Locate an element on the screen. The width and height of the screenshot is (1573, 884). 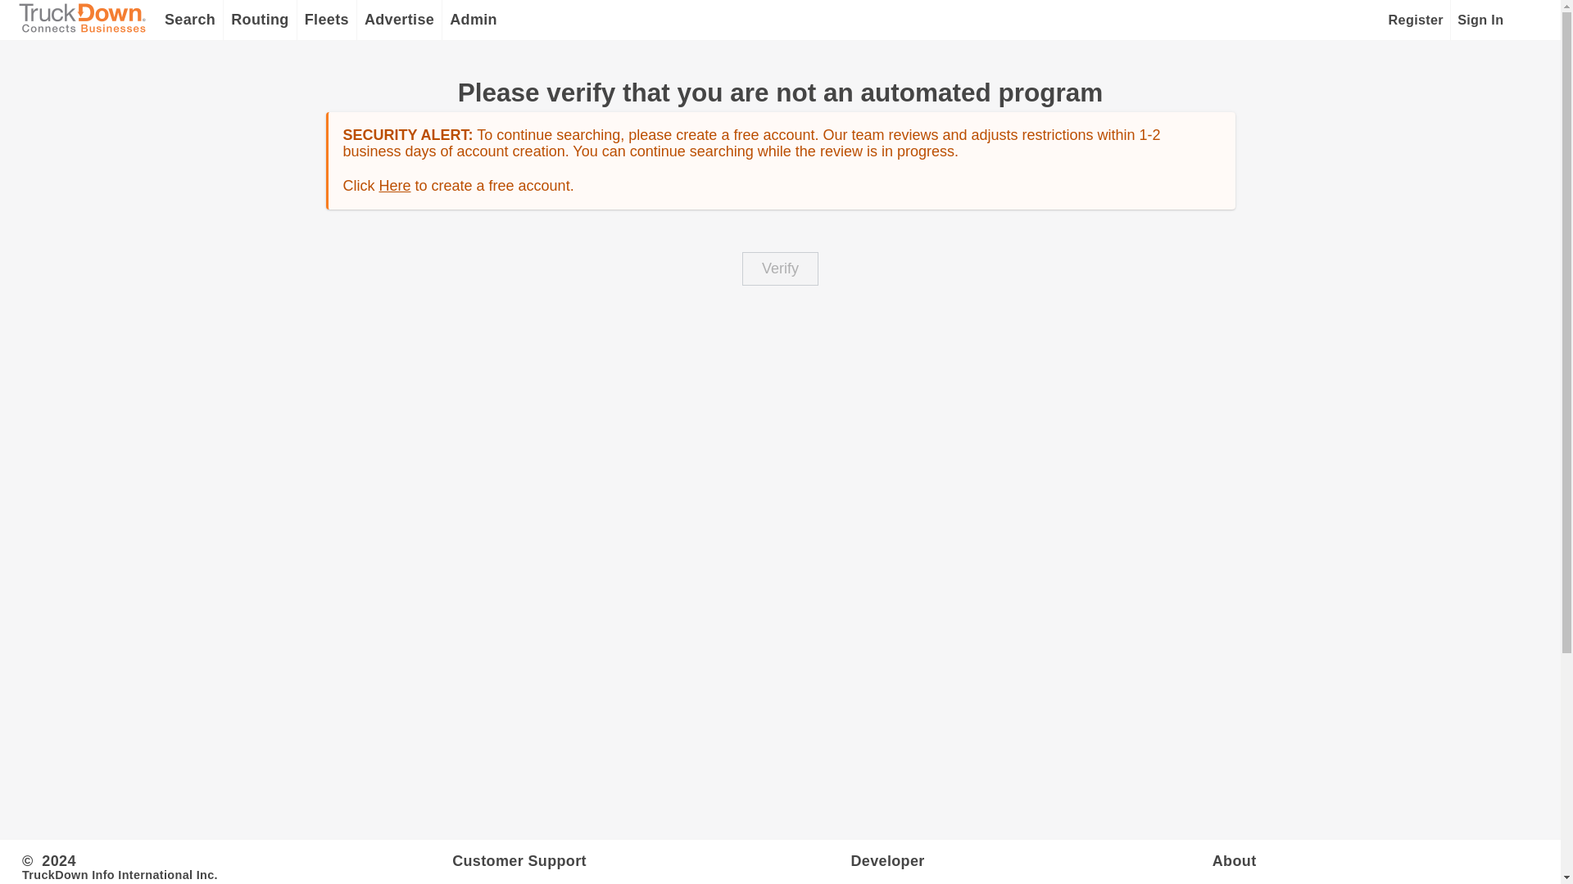
Here is located at coordinates (395, 185).